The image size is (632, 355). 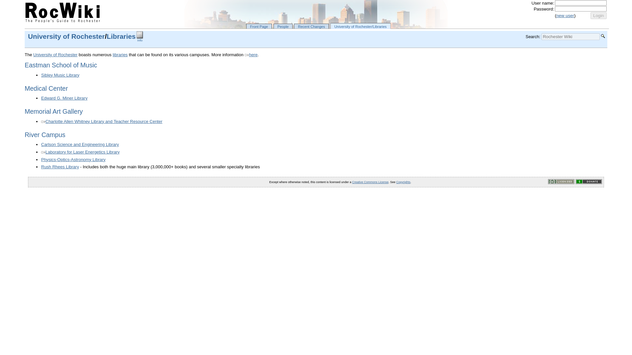 What do you see at coordinates (60, 167) in the screenshot?
I see `Rush Rhees Library` at bounding box center [60, 167].